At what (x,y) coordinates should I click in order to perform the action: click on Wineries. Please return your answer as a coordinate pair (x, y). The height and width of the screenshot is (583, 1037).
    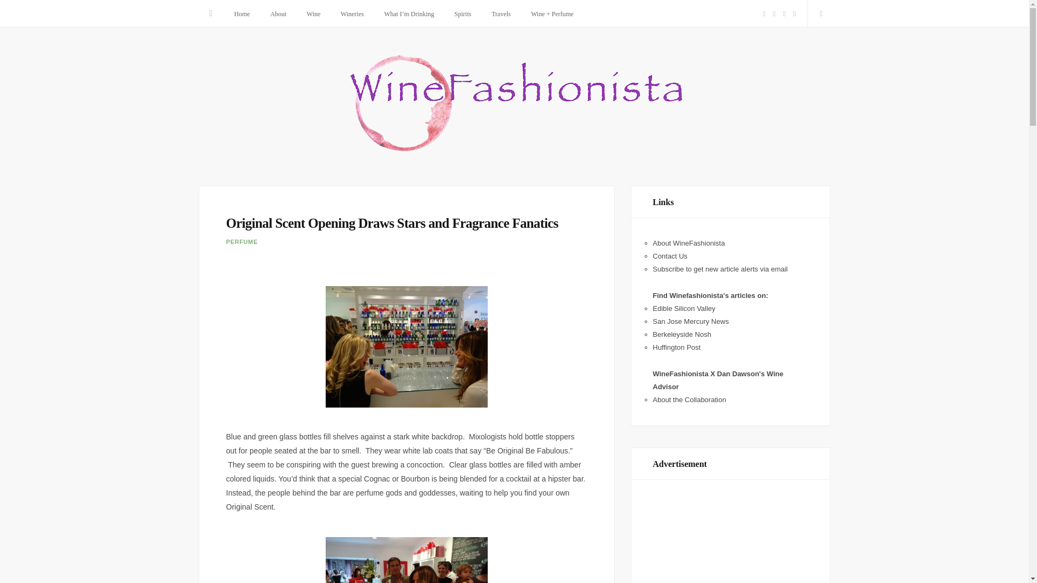
    Looking at the image, I should click on (352, 14).